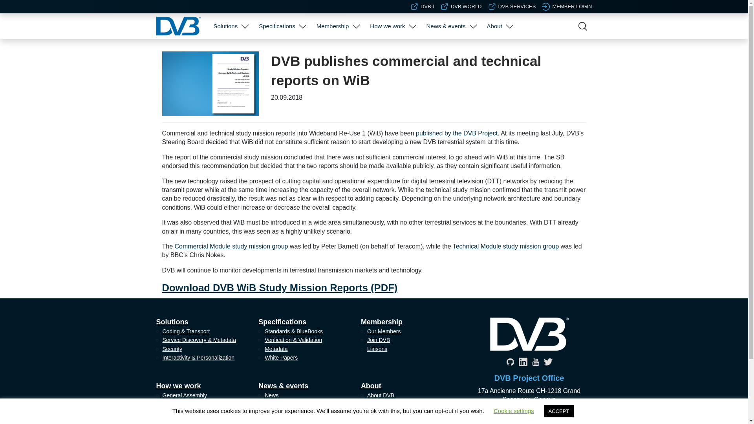  I want to click on Our Members, so click(337, 49).